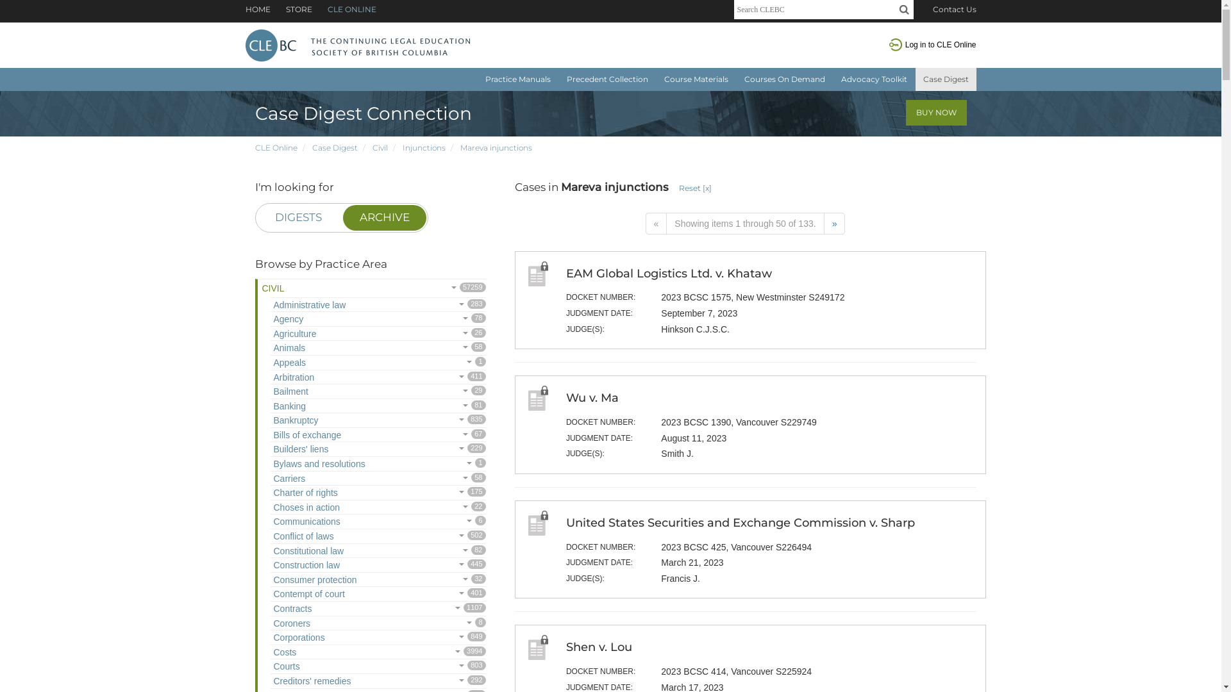 Image resolution: width=1231 pixels, height=692 pixels. What do you see at coordinates (314, 582) in the screenshot?
I see `Consumer protection` at bounding box center [314, 582].